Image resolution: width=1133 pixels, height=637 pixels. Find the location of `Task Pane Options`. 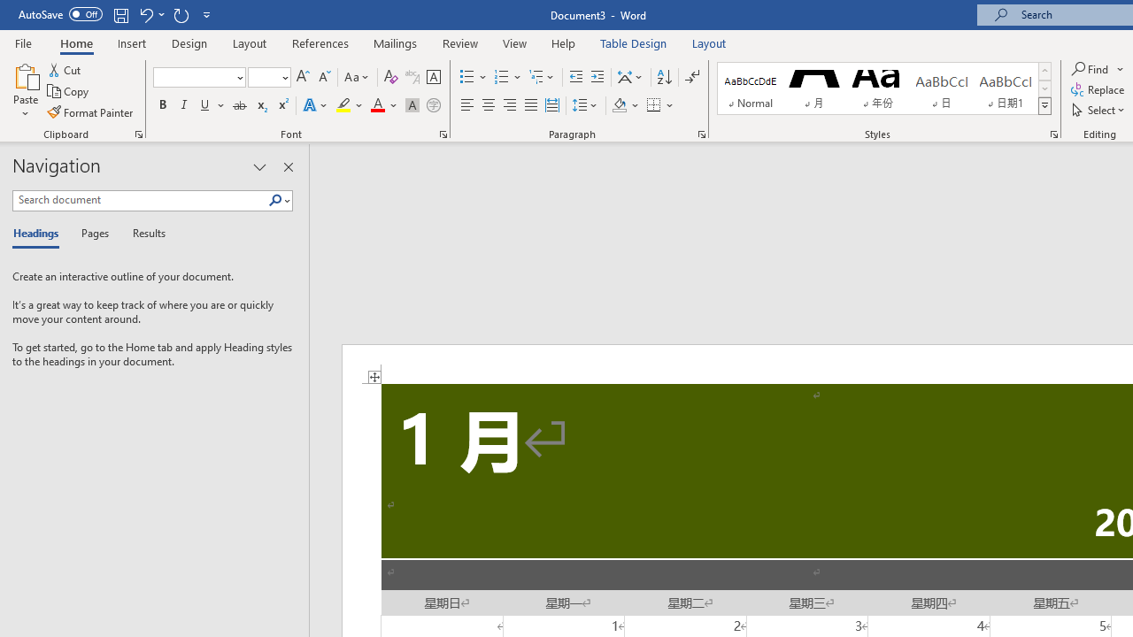

Task Pane Options is located at coordinates (259, 166).